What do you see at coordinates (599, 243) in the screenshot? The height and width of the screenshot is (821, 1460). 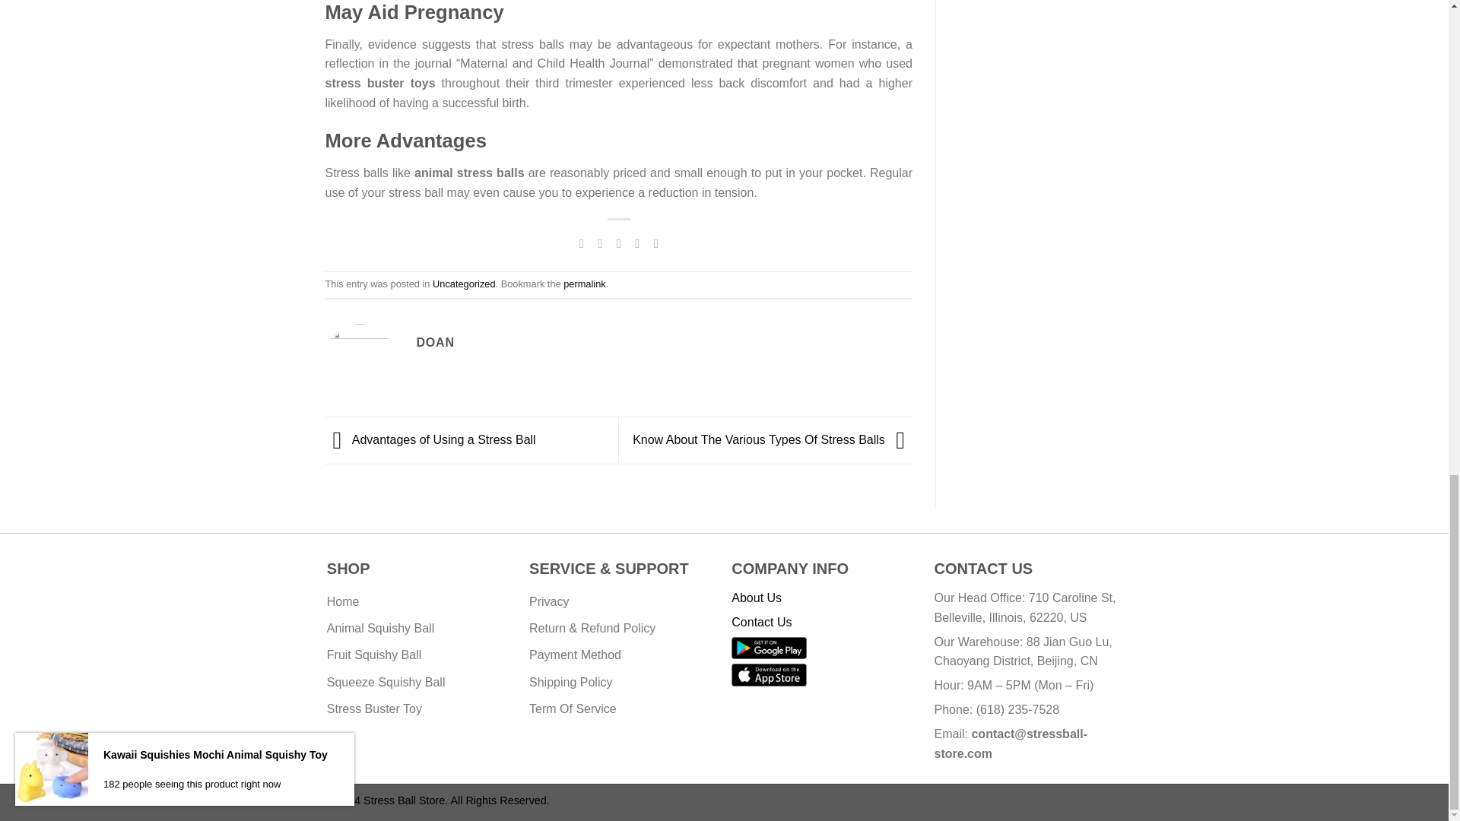 I see `Share on Twitter` at bounding box center [599, 243].